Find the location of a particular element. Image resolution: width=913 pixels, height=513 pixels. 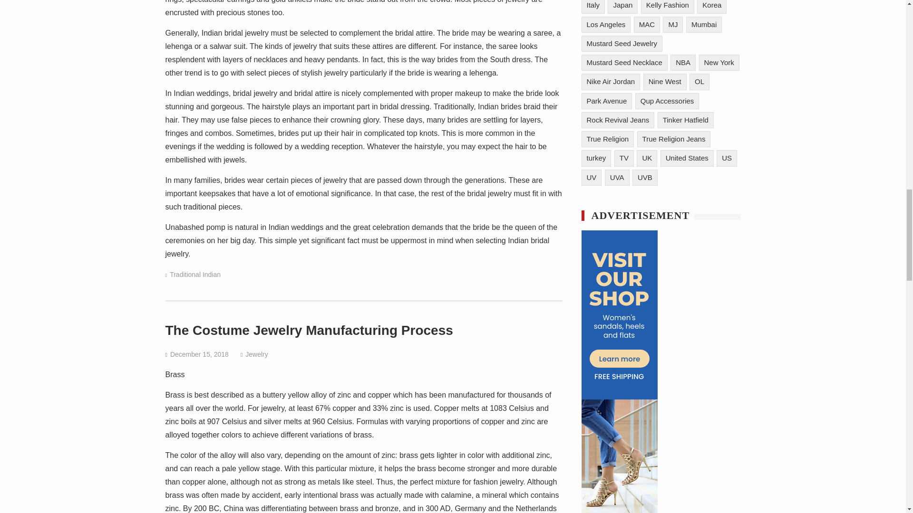

Traditional Indian is located at coordinates (195, 275).